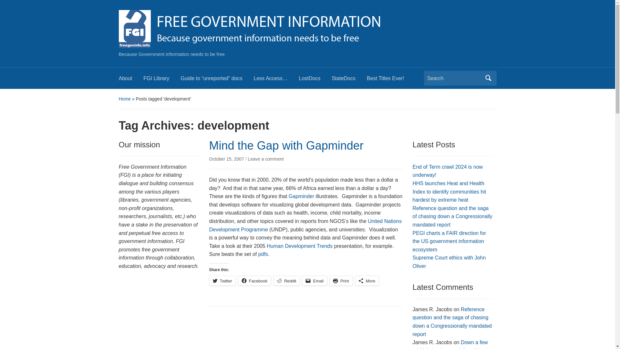 The image size is (620, 349). What do you see at coordinates (263, 254) in the screenshot?
I see `pdfs` at bounding box center [263, 254].